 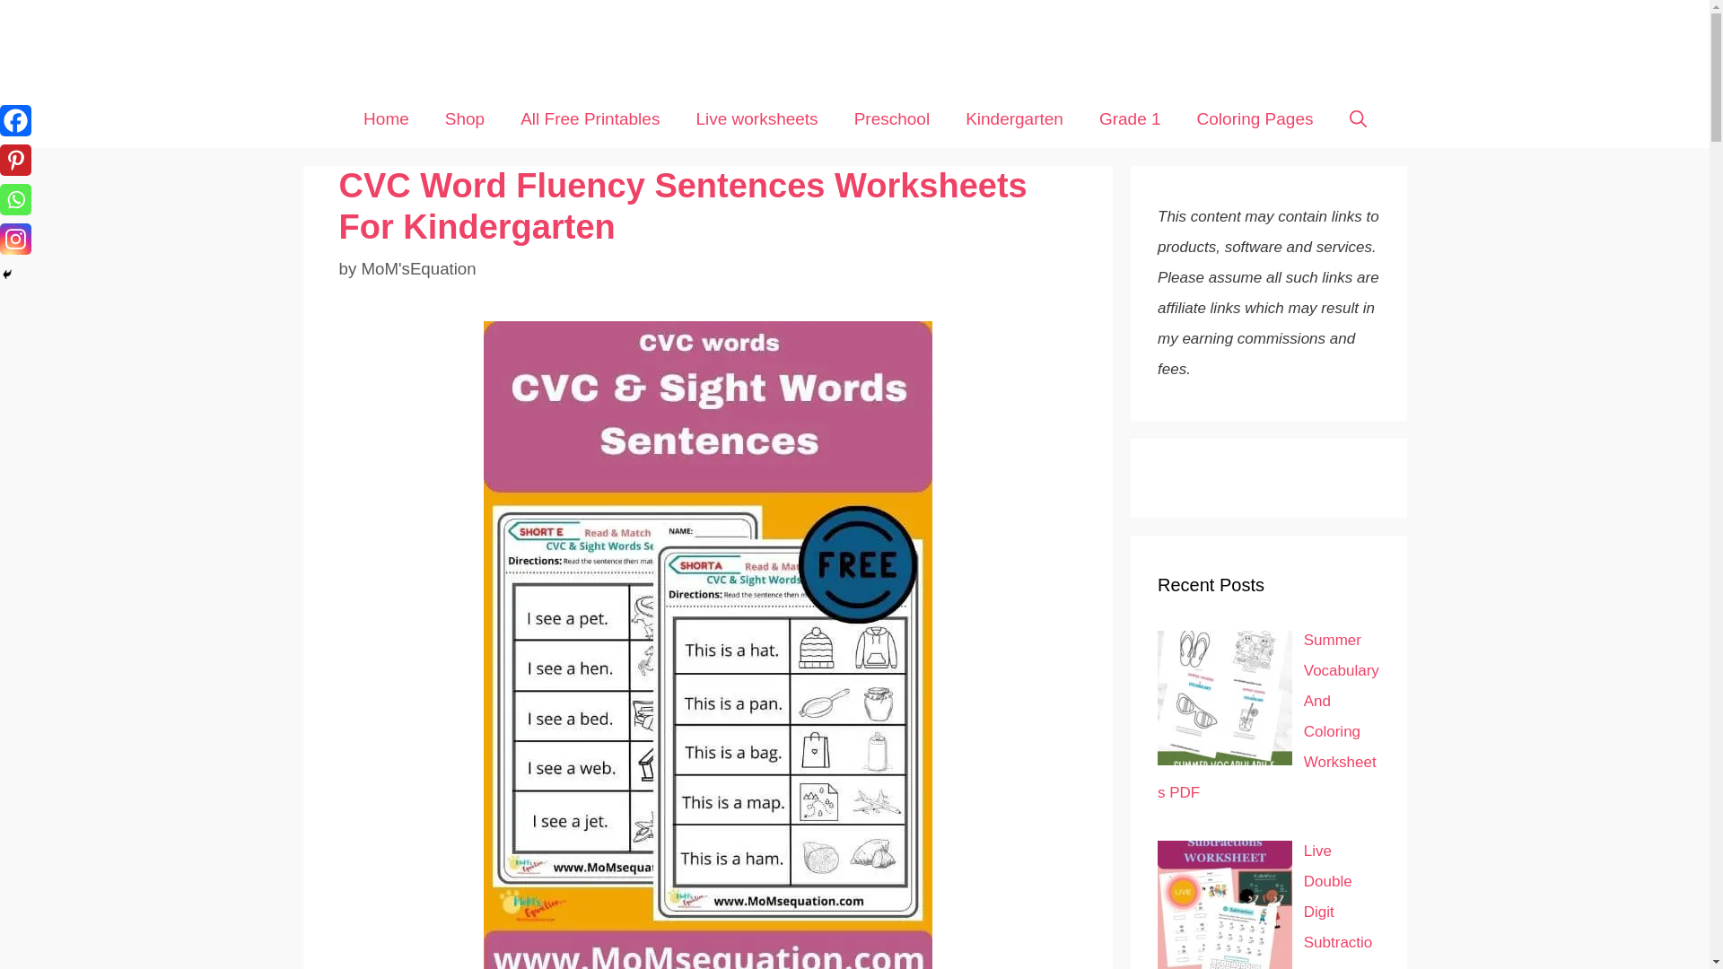 I want to click on Shop, so click(x=465, y=118).